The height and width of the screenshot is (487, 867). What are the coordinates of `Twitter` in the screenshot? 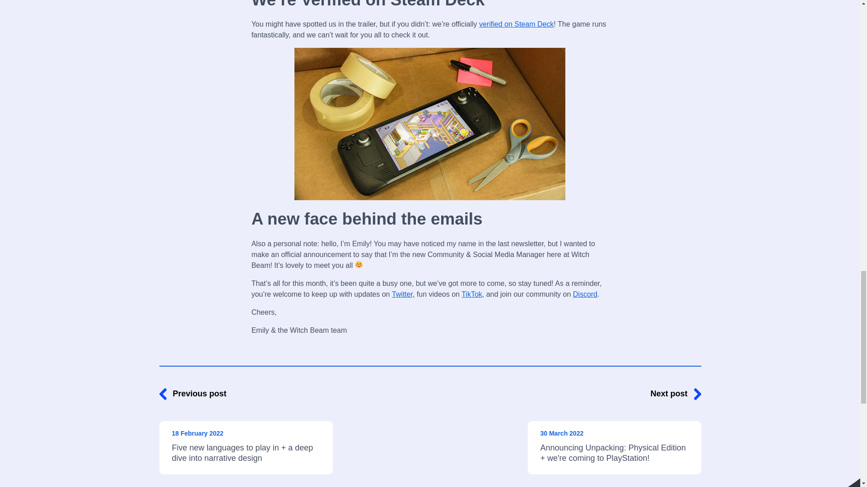 It's located at (402, 294).